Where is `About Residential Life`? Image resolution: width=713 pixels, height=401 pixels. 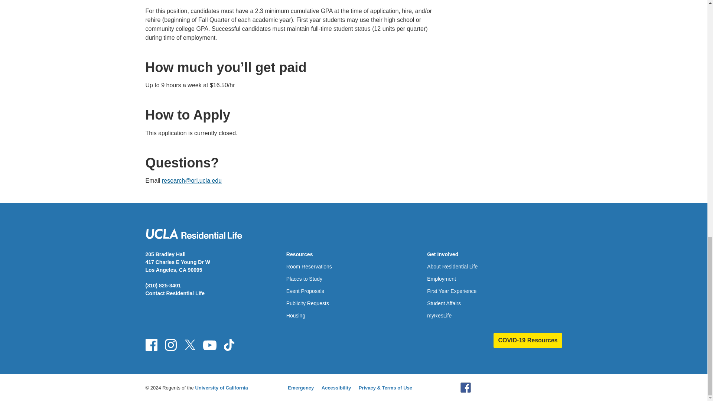 About Residential Life is located at coordinates (452, 266).